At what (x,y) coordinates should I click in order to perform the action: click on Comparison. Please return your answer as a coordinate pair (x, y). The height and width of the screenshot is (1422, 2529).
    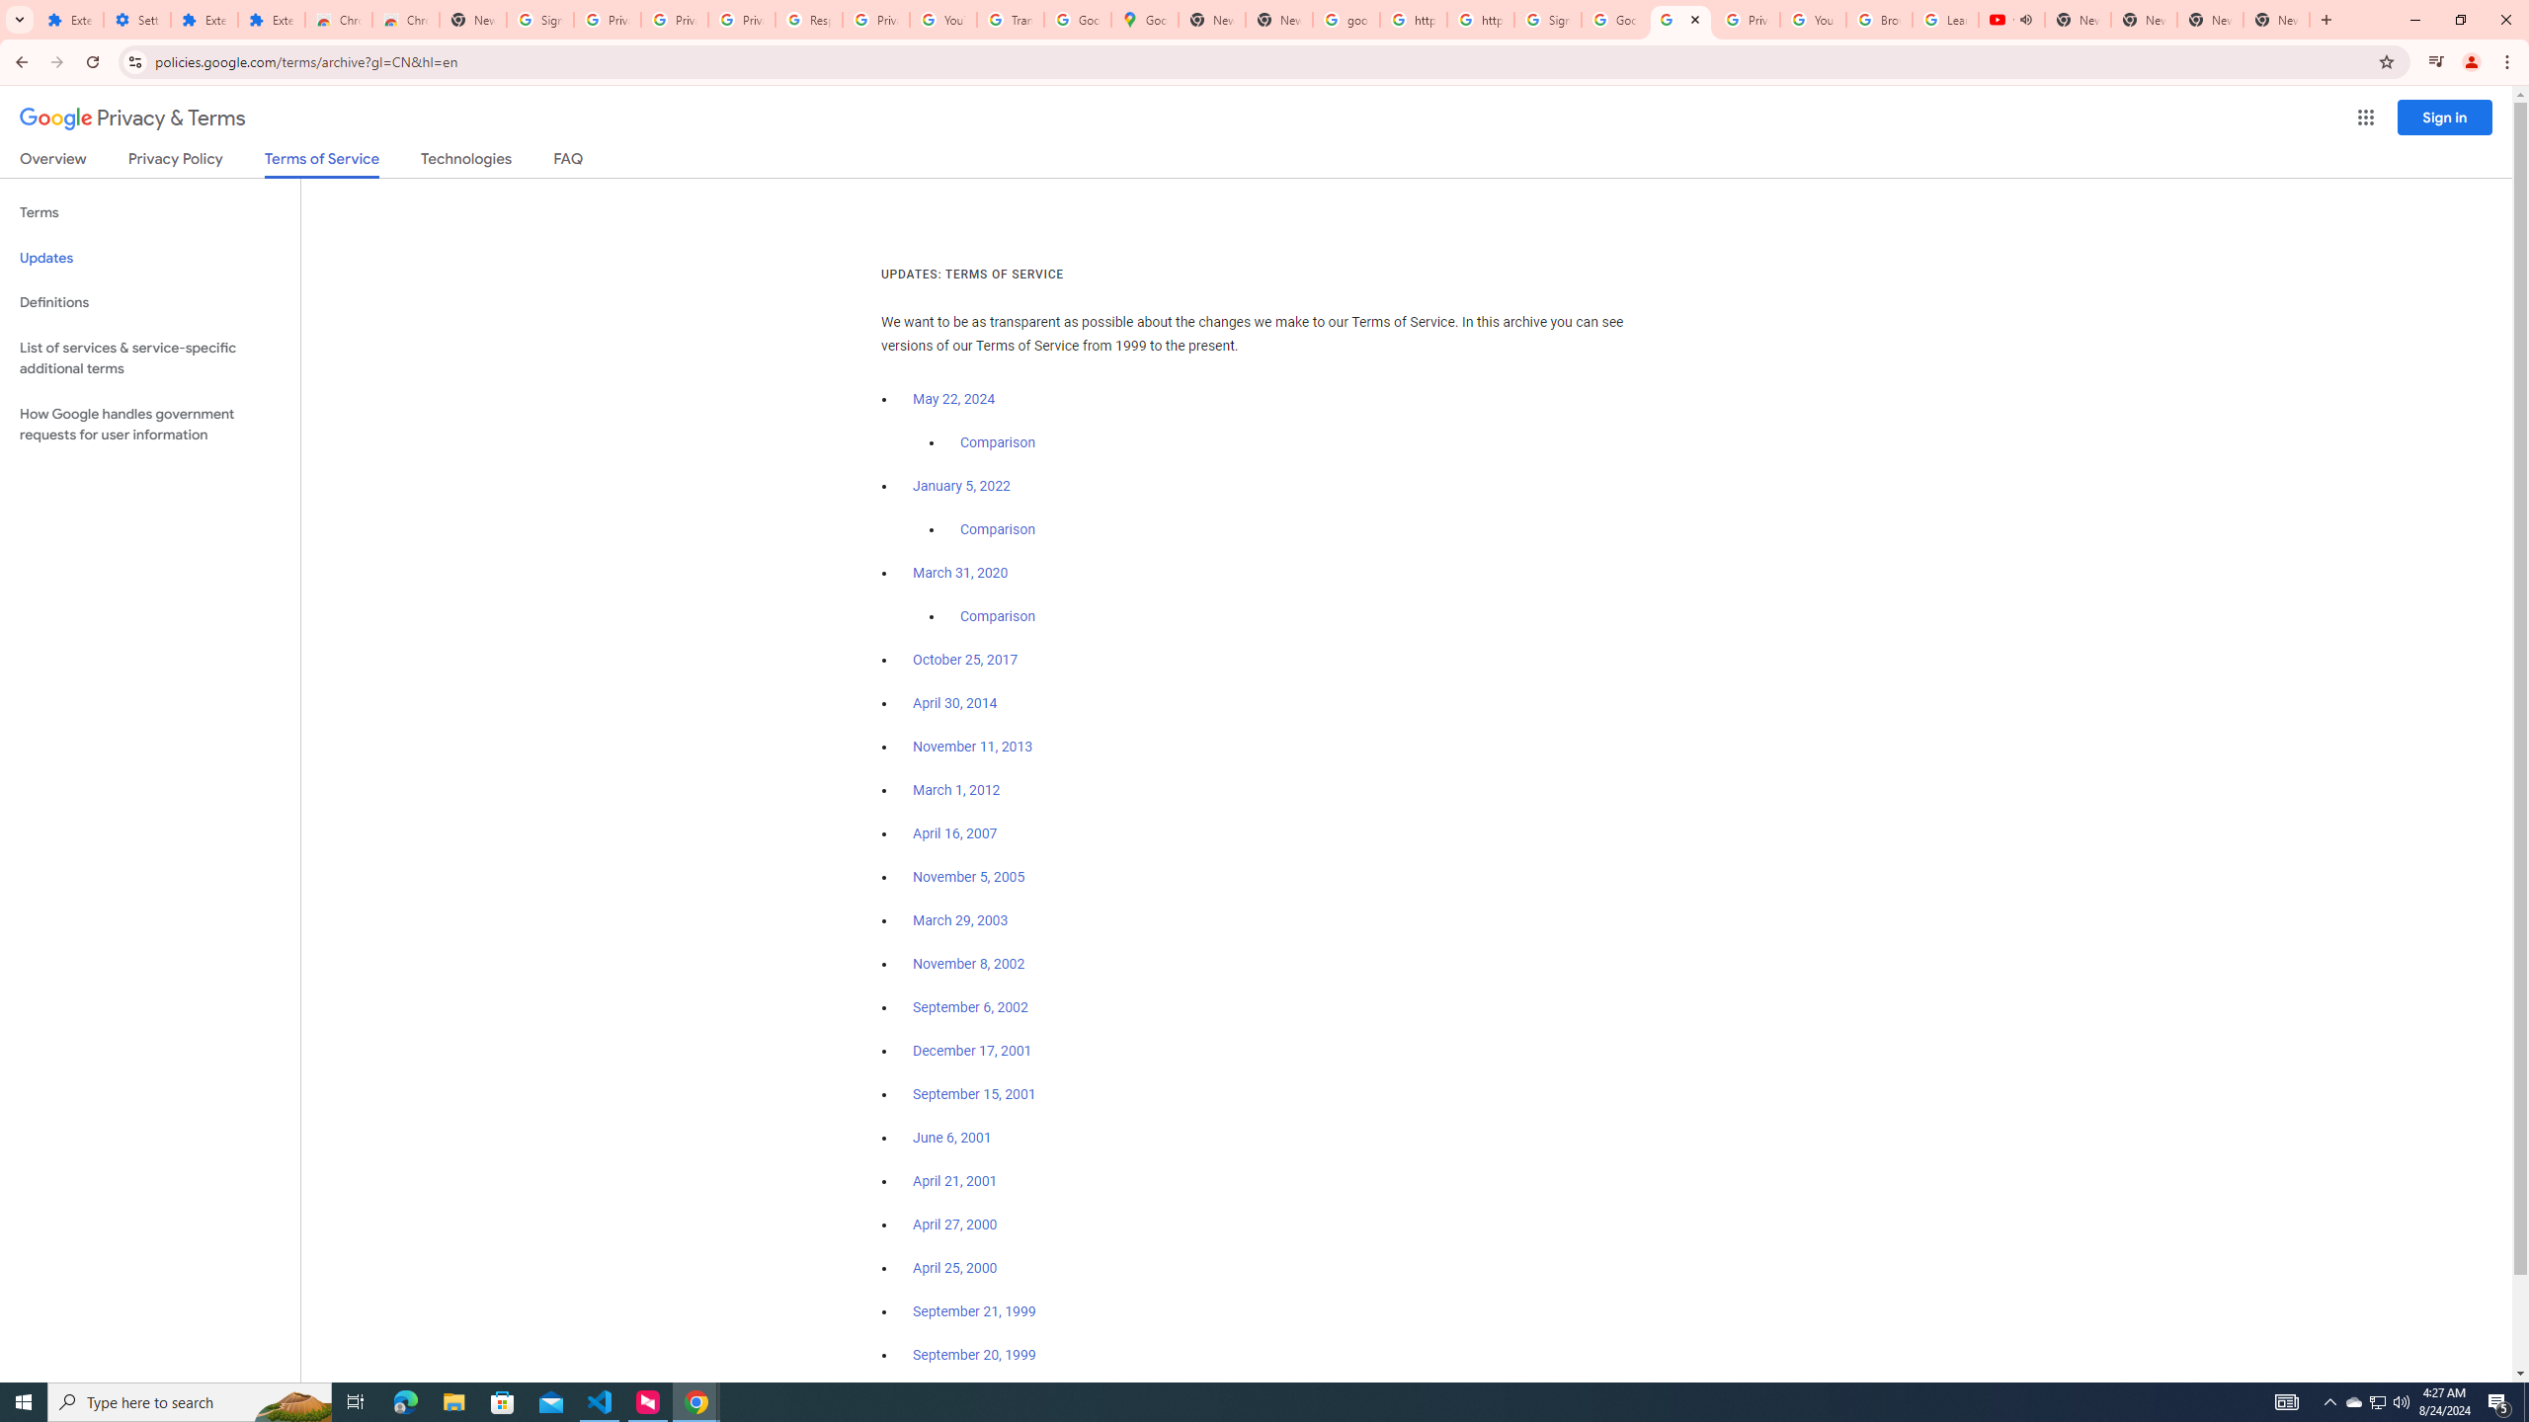
    Looking at the image, I should click on (998, 616).